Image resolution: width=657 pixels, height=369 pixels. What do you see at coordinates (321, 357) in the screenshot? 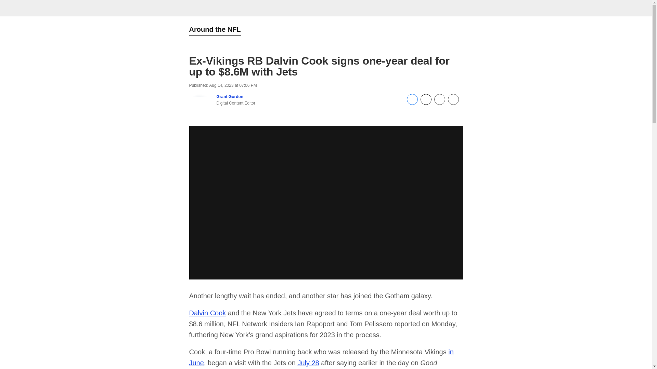
I see `in June` at bounding box center [321, 357].